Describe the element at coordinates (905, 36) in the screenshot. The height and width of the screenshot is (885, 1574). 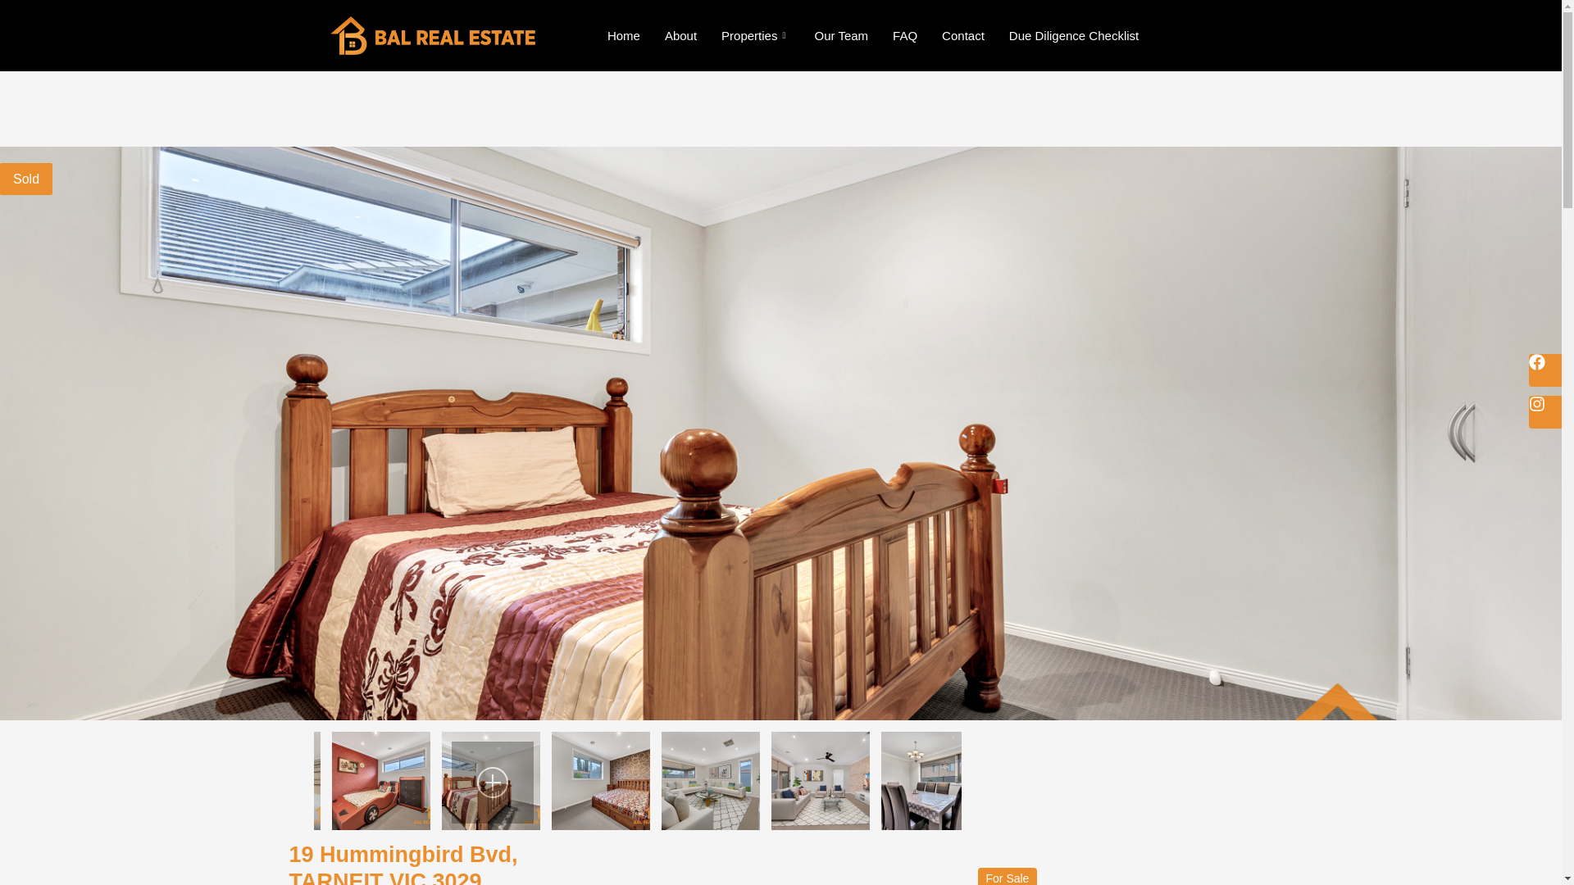
I see `FAQ` at that location.